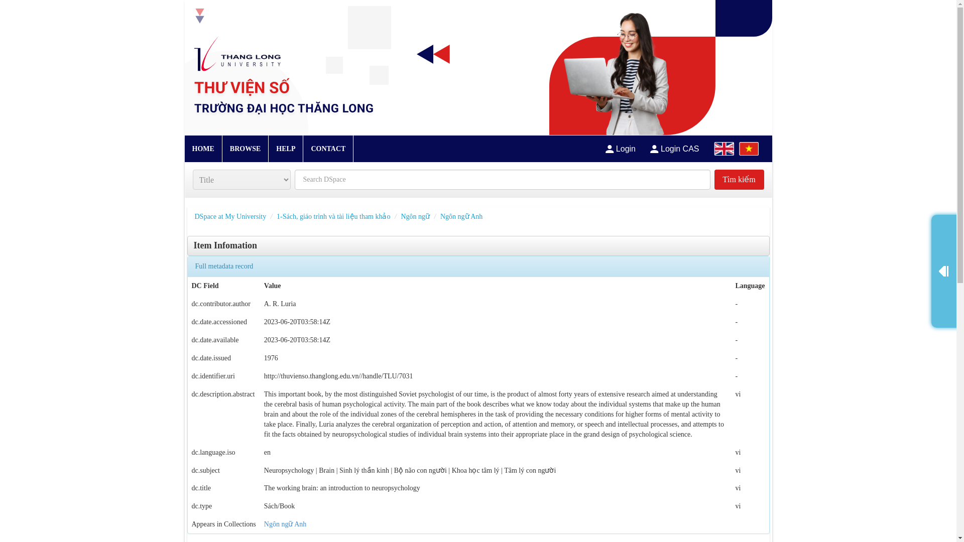 Image resolution: width=964 pixels, height=542 pixels. What do you see at coordinates (620, 149) in the screenshot?
I see `Login` at bounding box center [620, 149].